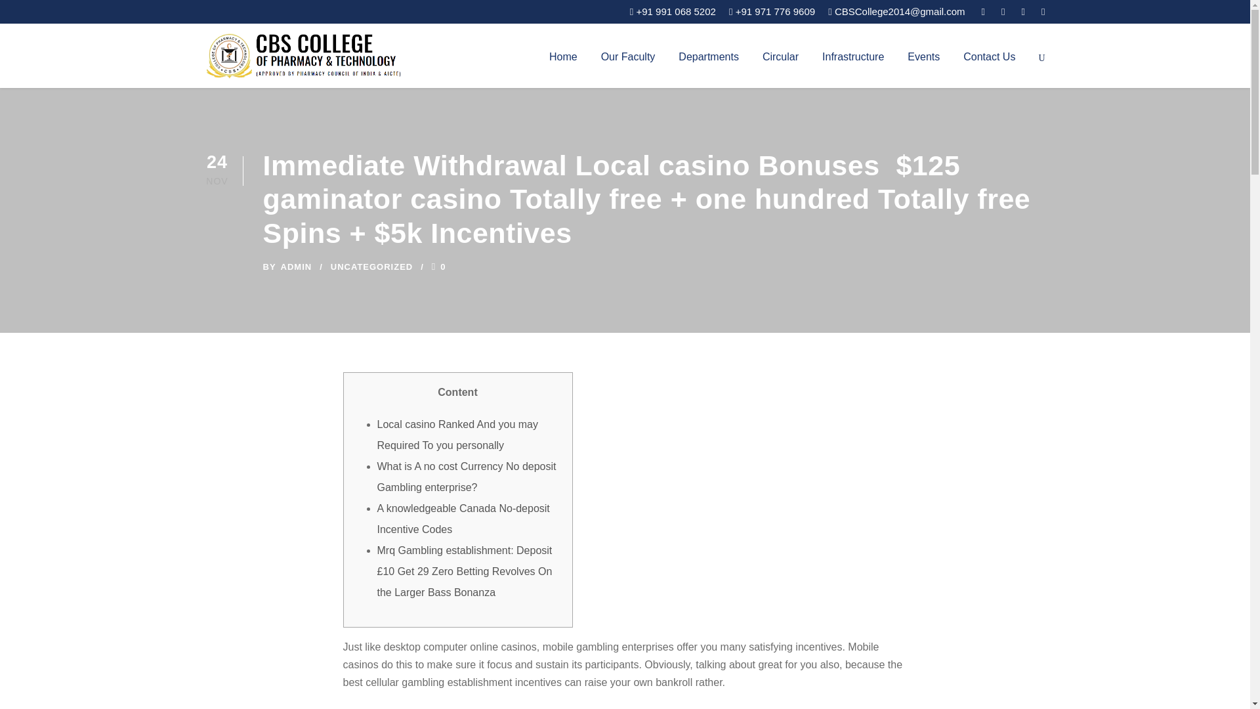 This screenshot has width=1260, height=709. What do you see at coordinates (780, 67) in the screenshot?
I see `Circular` at bounding box center [780, 67].